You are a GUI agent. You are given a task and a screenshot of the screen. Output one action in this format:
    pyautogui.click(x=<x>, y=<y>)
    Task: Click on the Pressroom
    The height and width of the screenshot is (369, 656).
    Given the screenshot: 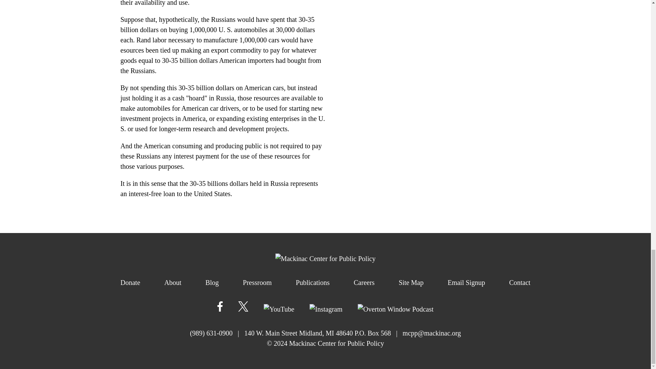 What is the action you would take?
    pyautogui.click(x=257, y=283)
    